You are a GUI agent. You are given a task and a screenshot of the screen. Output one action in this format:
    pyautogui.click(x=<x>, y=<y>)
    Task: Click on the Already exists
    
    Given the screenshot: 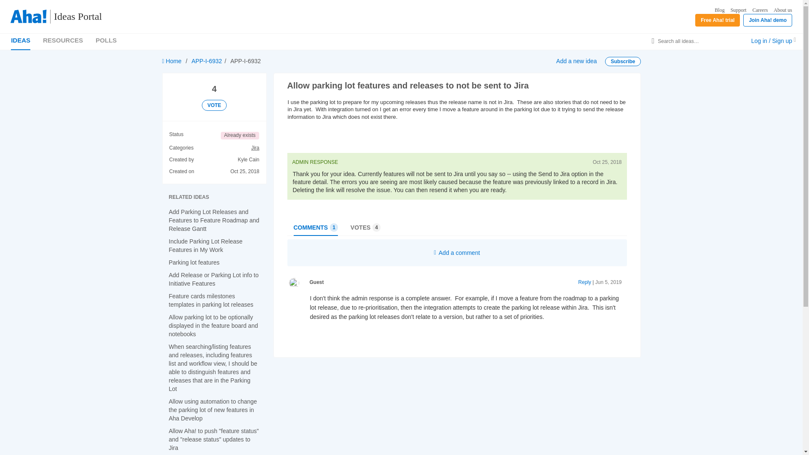 What is the action you would take?
    pyautogui.click(x=240, y=136)
    